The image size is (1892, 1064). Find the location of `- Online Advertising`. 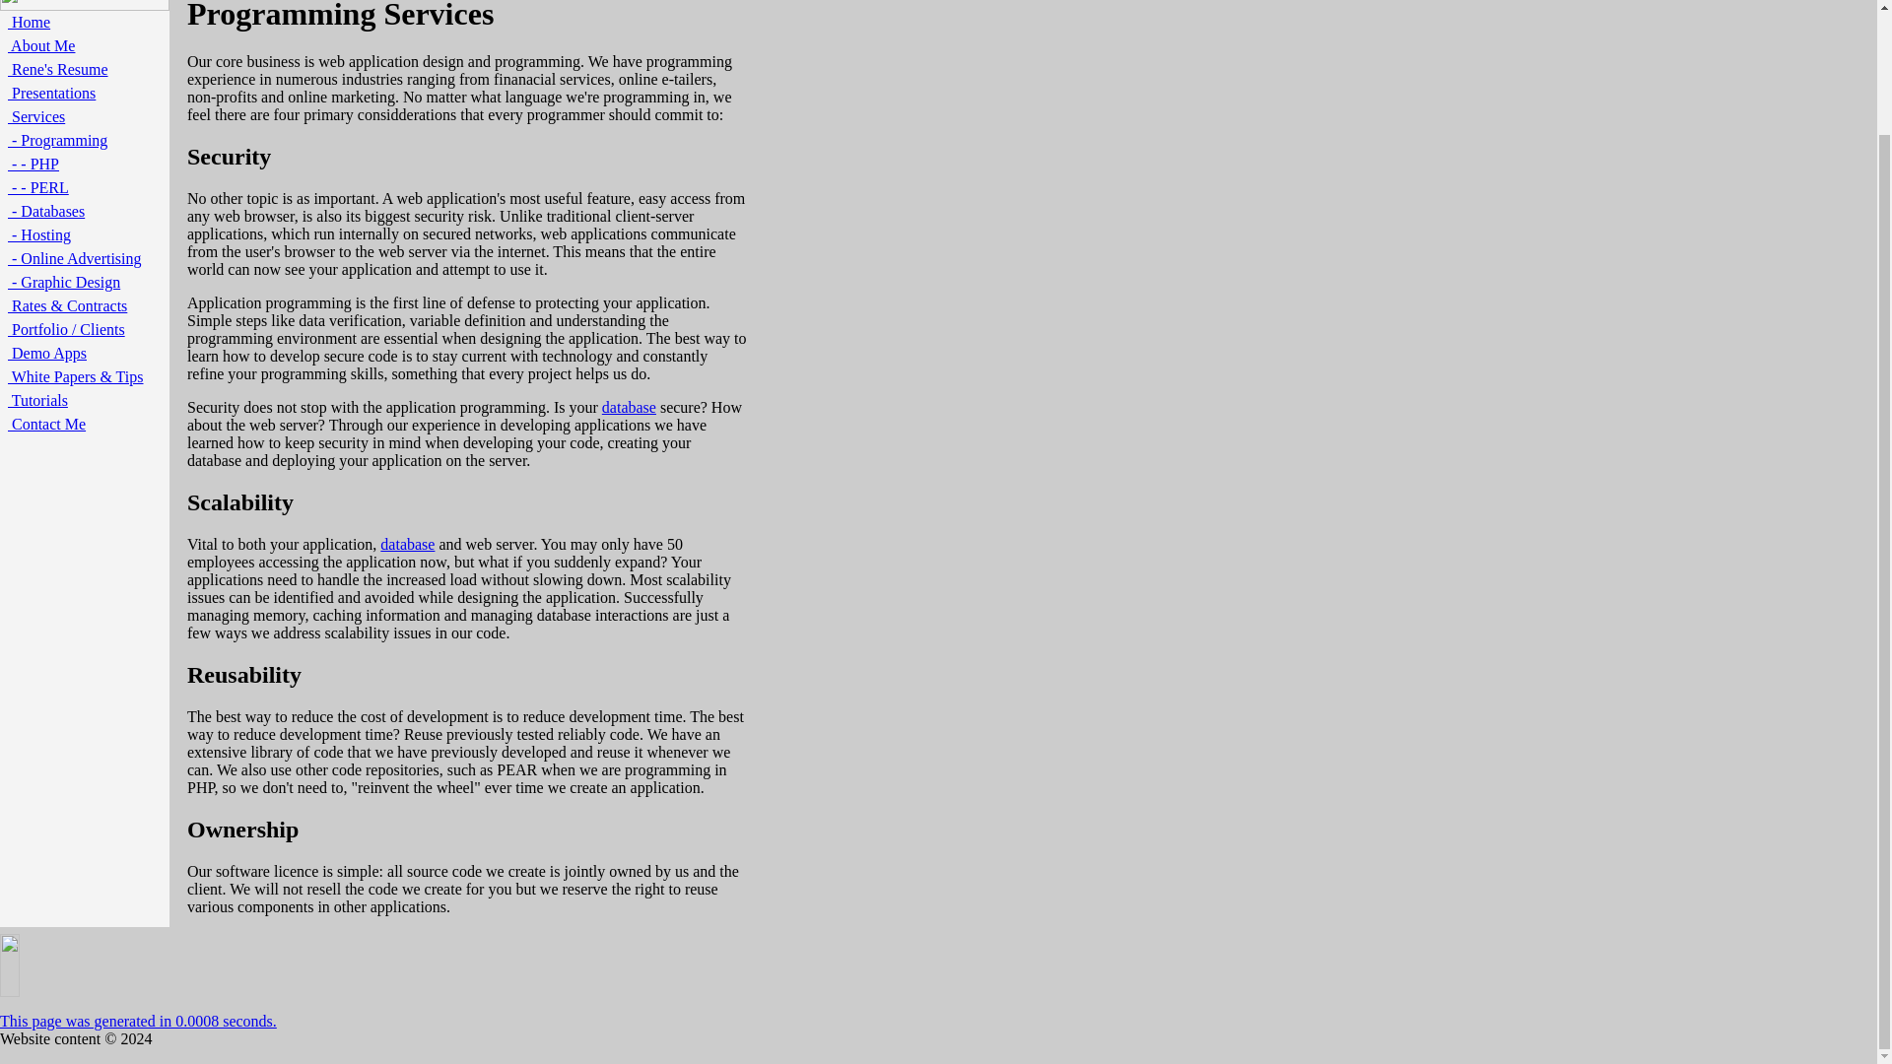

- Online Advertising is located at coordinates (75, 258).